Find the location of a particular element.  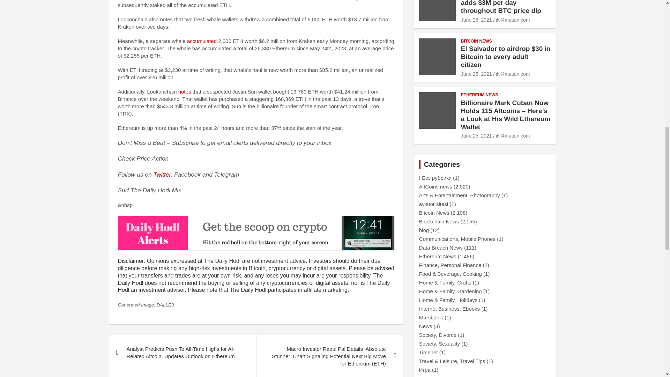

accumulated is located at coordinates (202, 41).